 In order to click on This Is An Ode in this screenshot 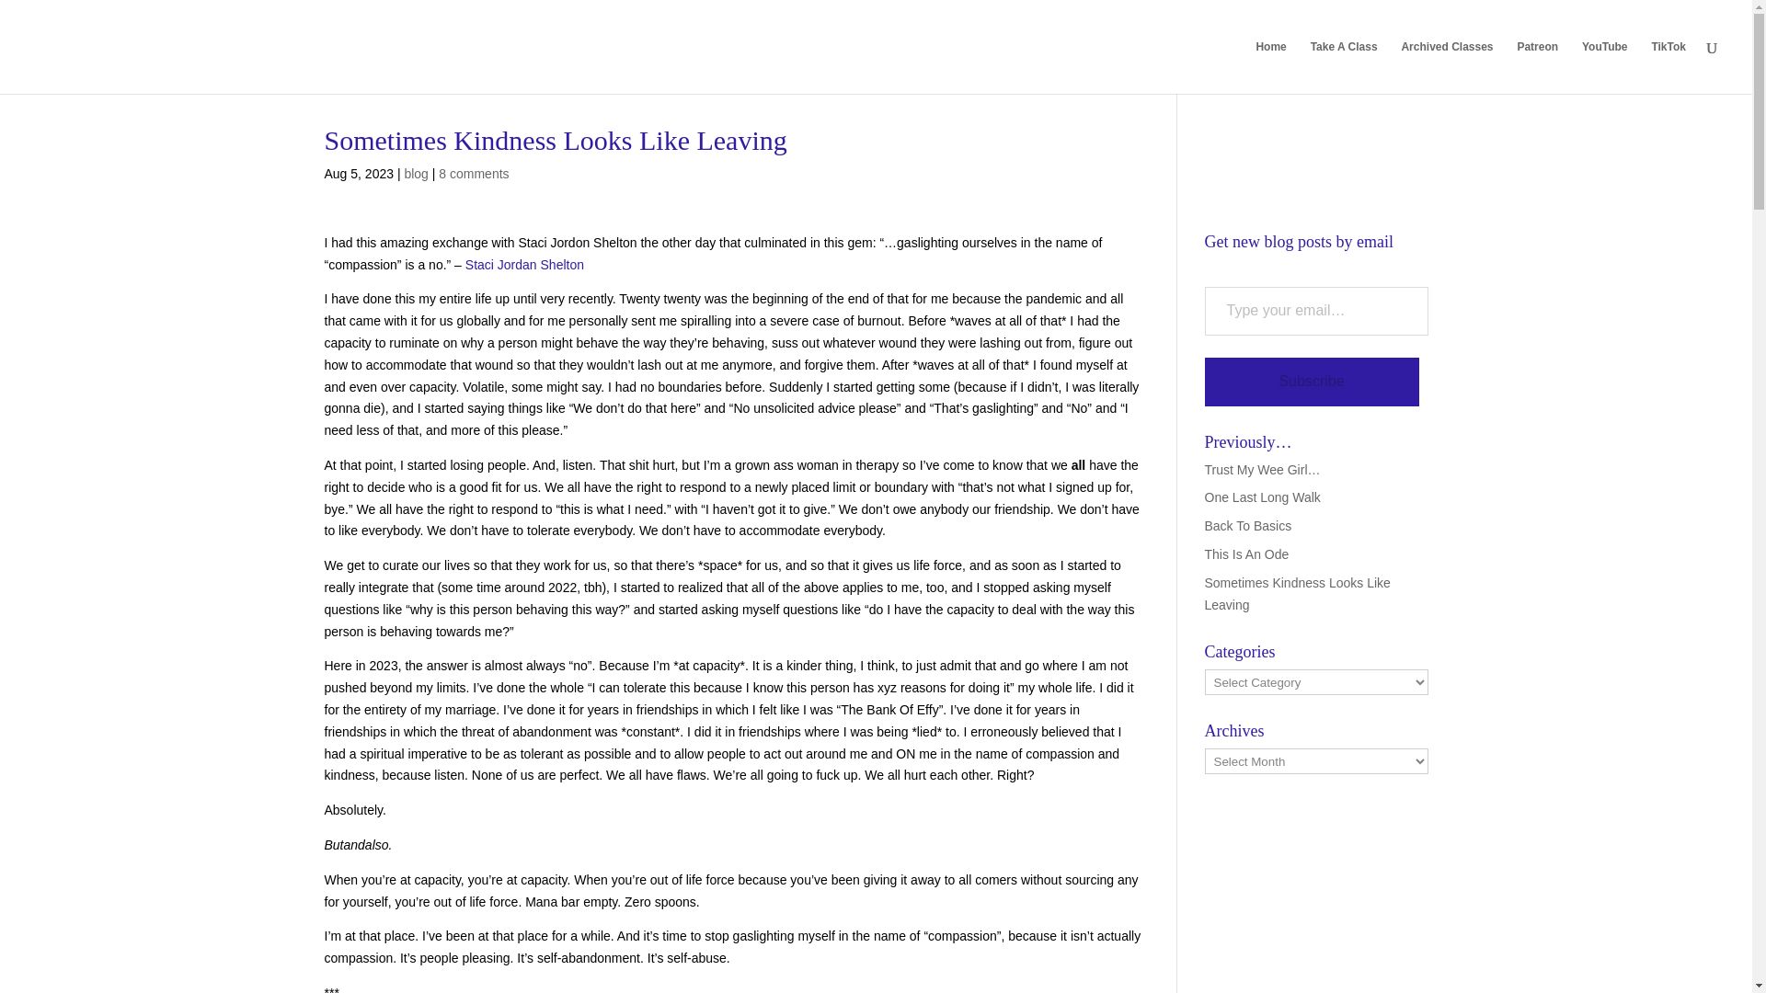, I will do `click(1246, 554)`.